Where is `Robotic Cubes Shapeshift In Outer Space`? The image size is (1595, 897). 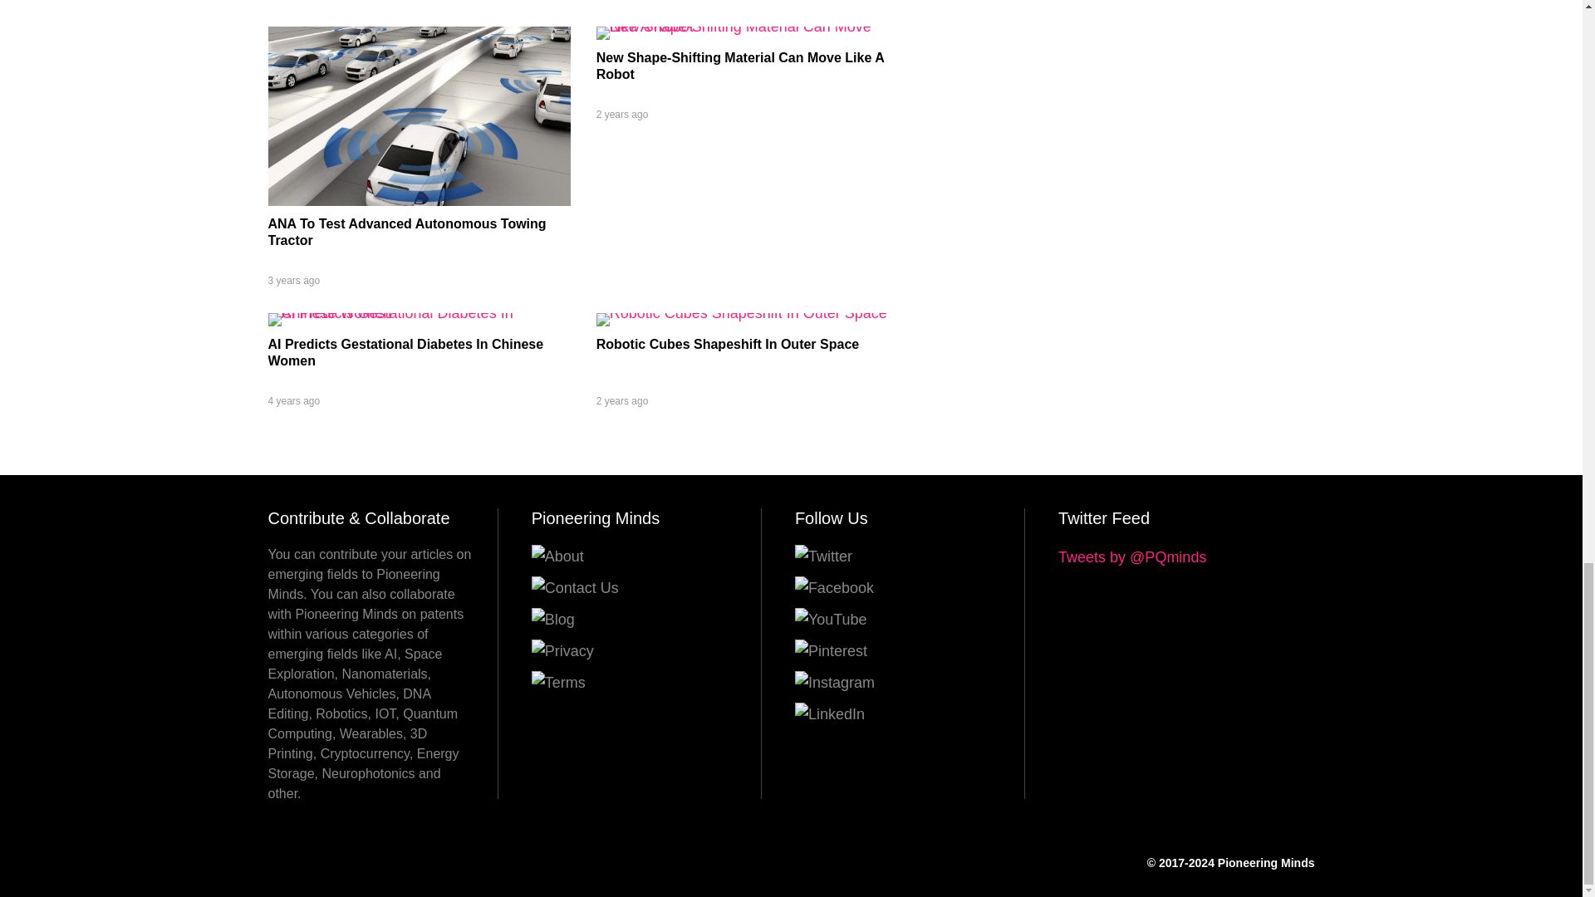 Robotic Cubes Shapeshift In Outer Space is located at coordinates (728, 344).